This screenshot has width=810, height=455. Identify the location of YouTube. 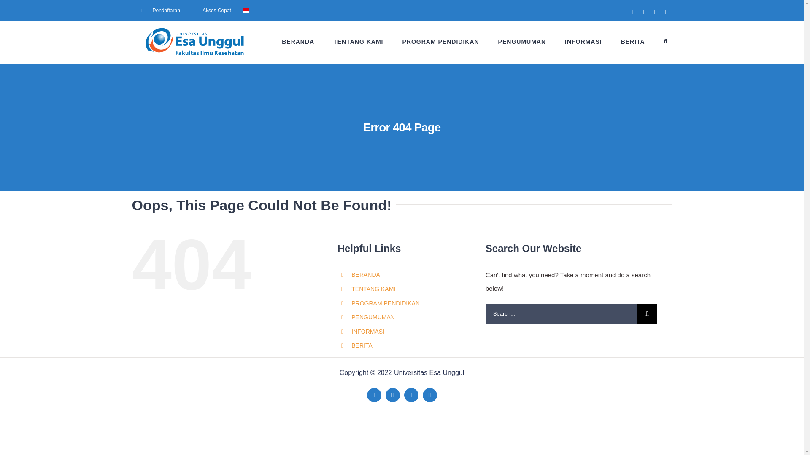
(656, 12).